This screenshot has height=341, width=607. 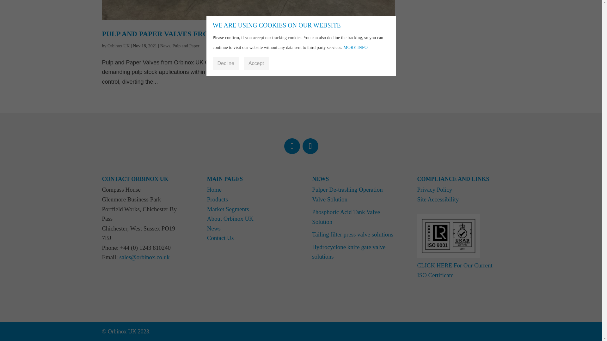 I want to click on Follow on Youtube, so click(x=310, y=146).